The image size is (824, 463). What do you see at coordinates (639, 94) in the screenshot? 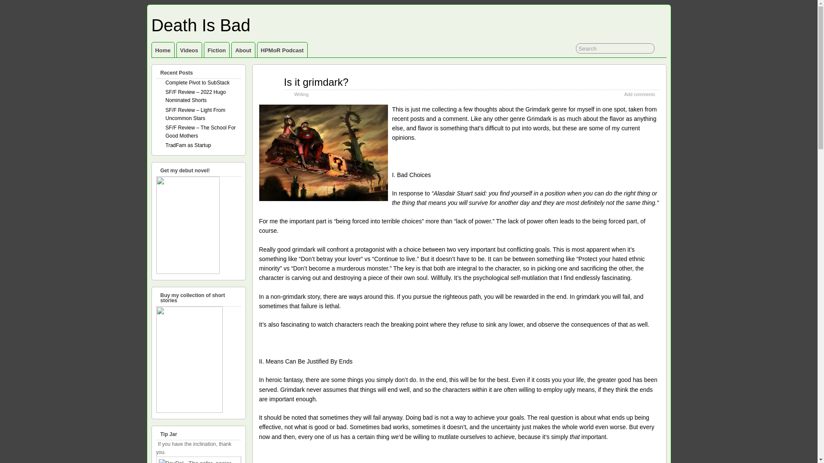
I see `Add comments` at bounding box center [639, 94].